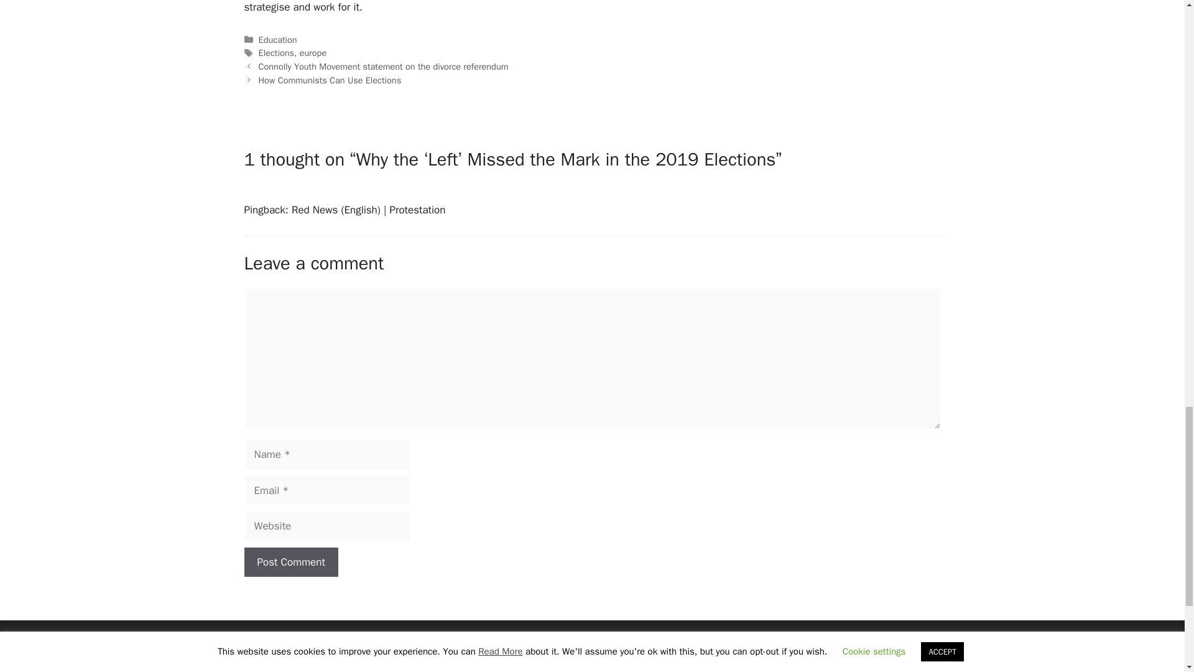 The width and height of the screenshot is (1194, 672). I want to click on Home, so click(641, 643).